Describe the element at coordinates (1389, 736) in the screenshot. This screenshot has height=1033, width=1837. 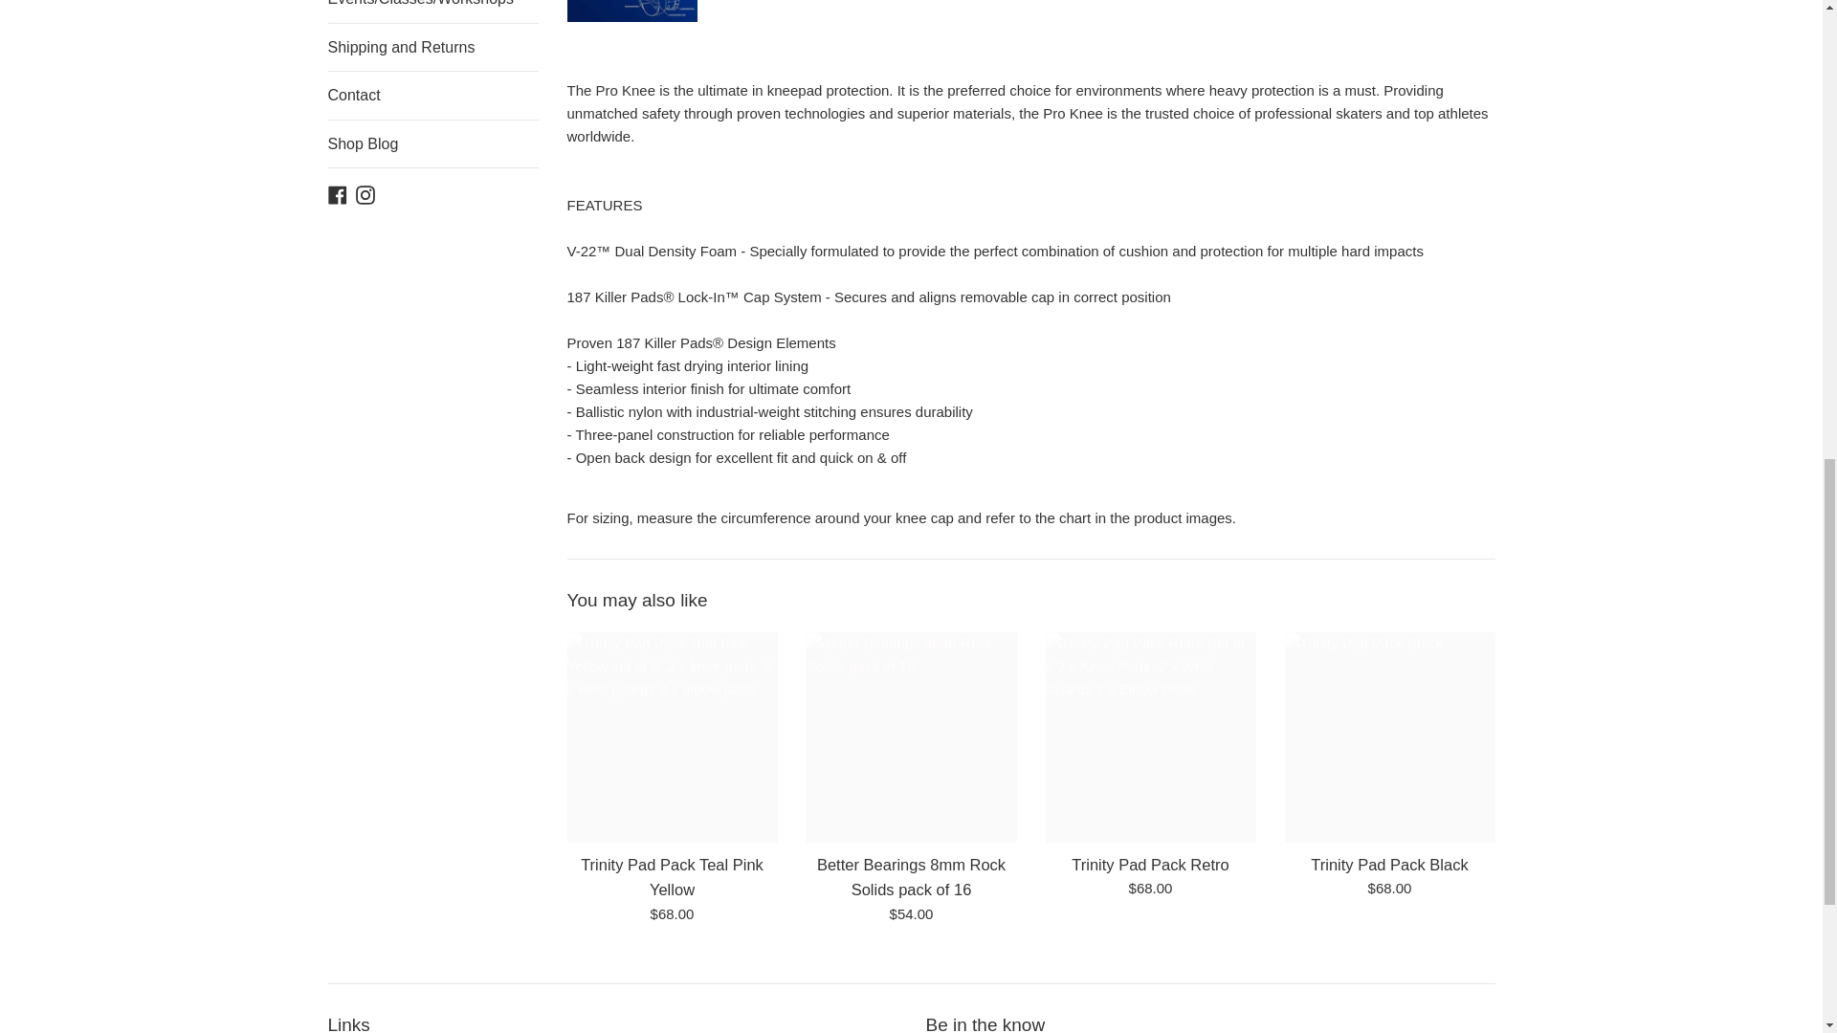
I see `Trinity Pad Pack Black` at that location.